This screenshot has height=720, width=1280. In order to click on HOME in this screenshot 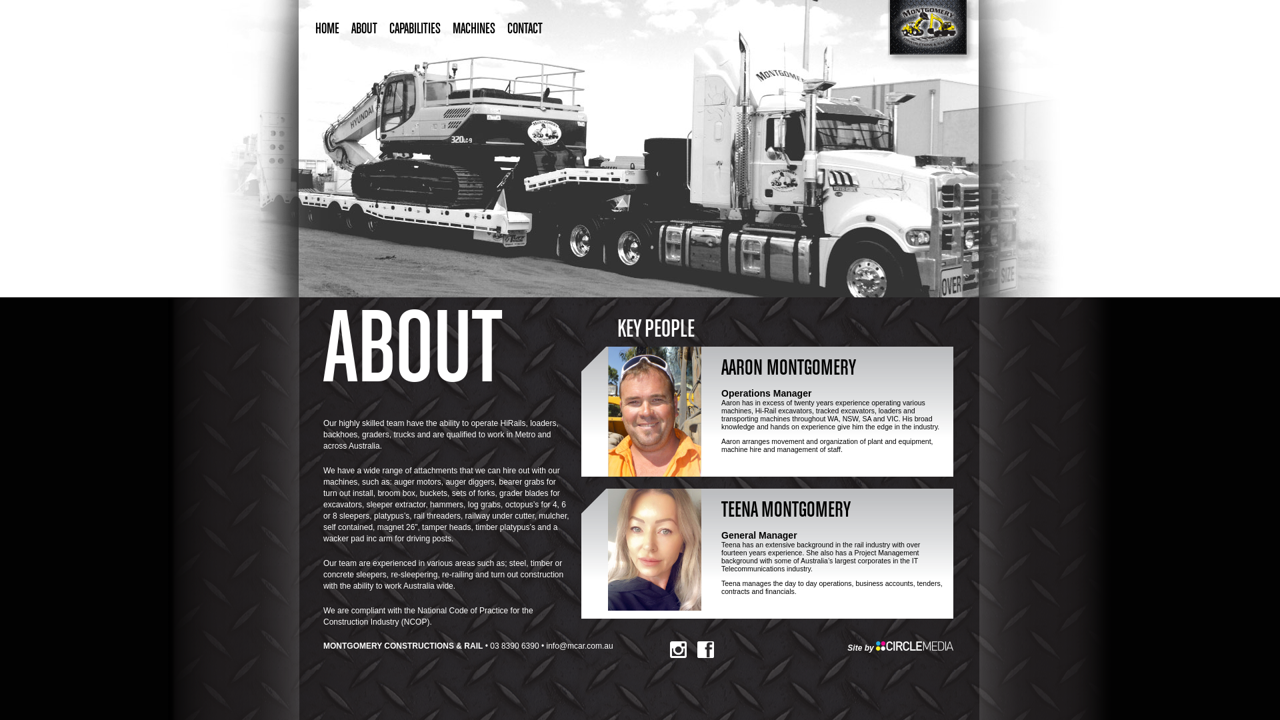, I will do `click(327, 29)`.